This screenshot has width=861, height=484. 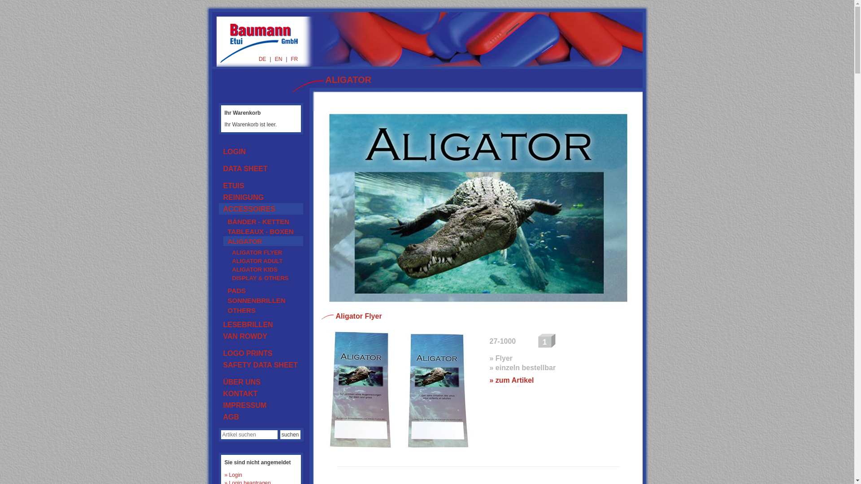 I want to click on REINIGUNG, so click(x=261, y=197).